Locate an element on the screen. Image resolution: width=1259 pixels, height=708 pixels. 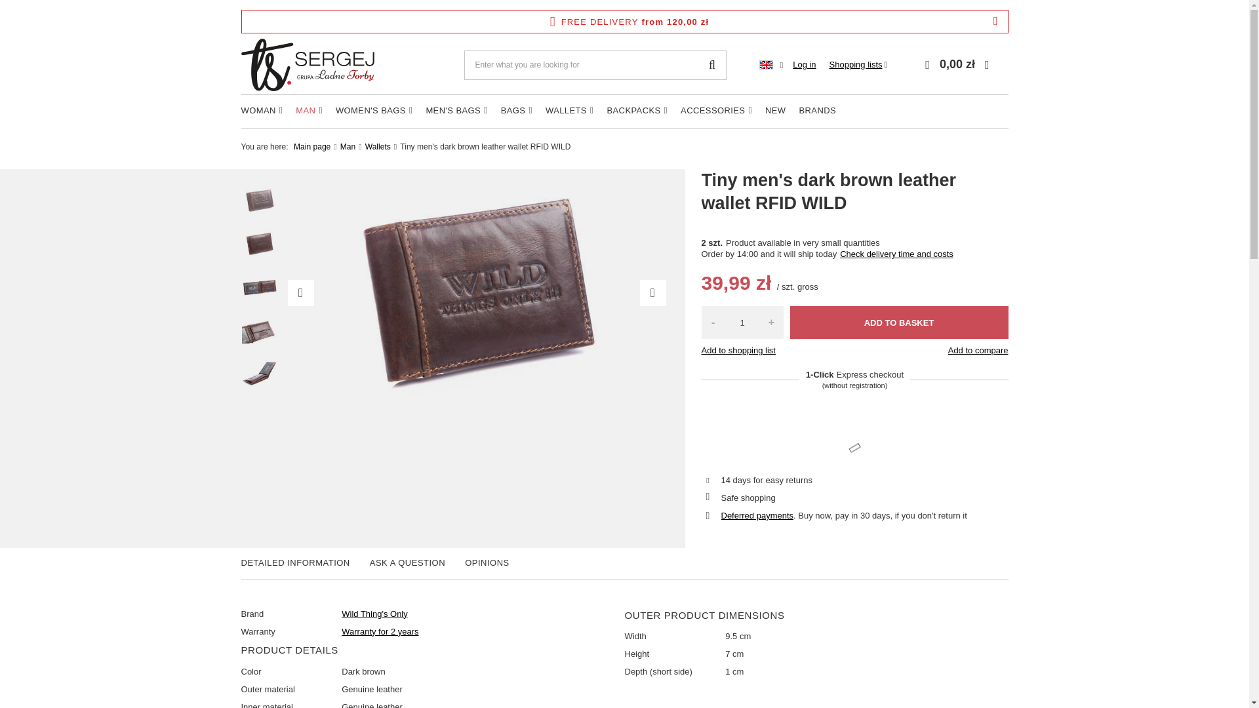
MAN is located at coordinates (309, 111).